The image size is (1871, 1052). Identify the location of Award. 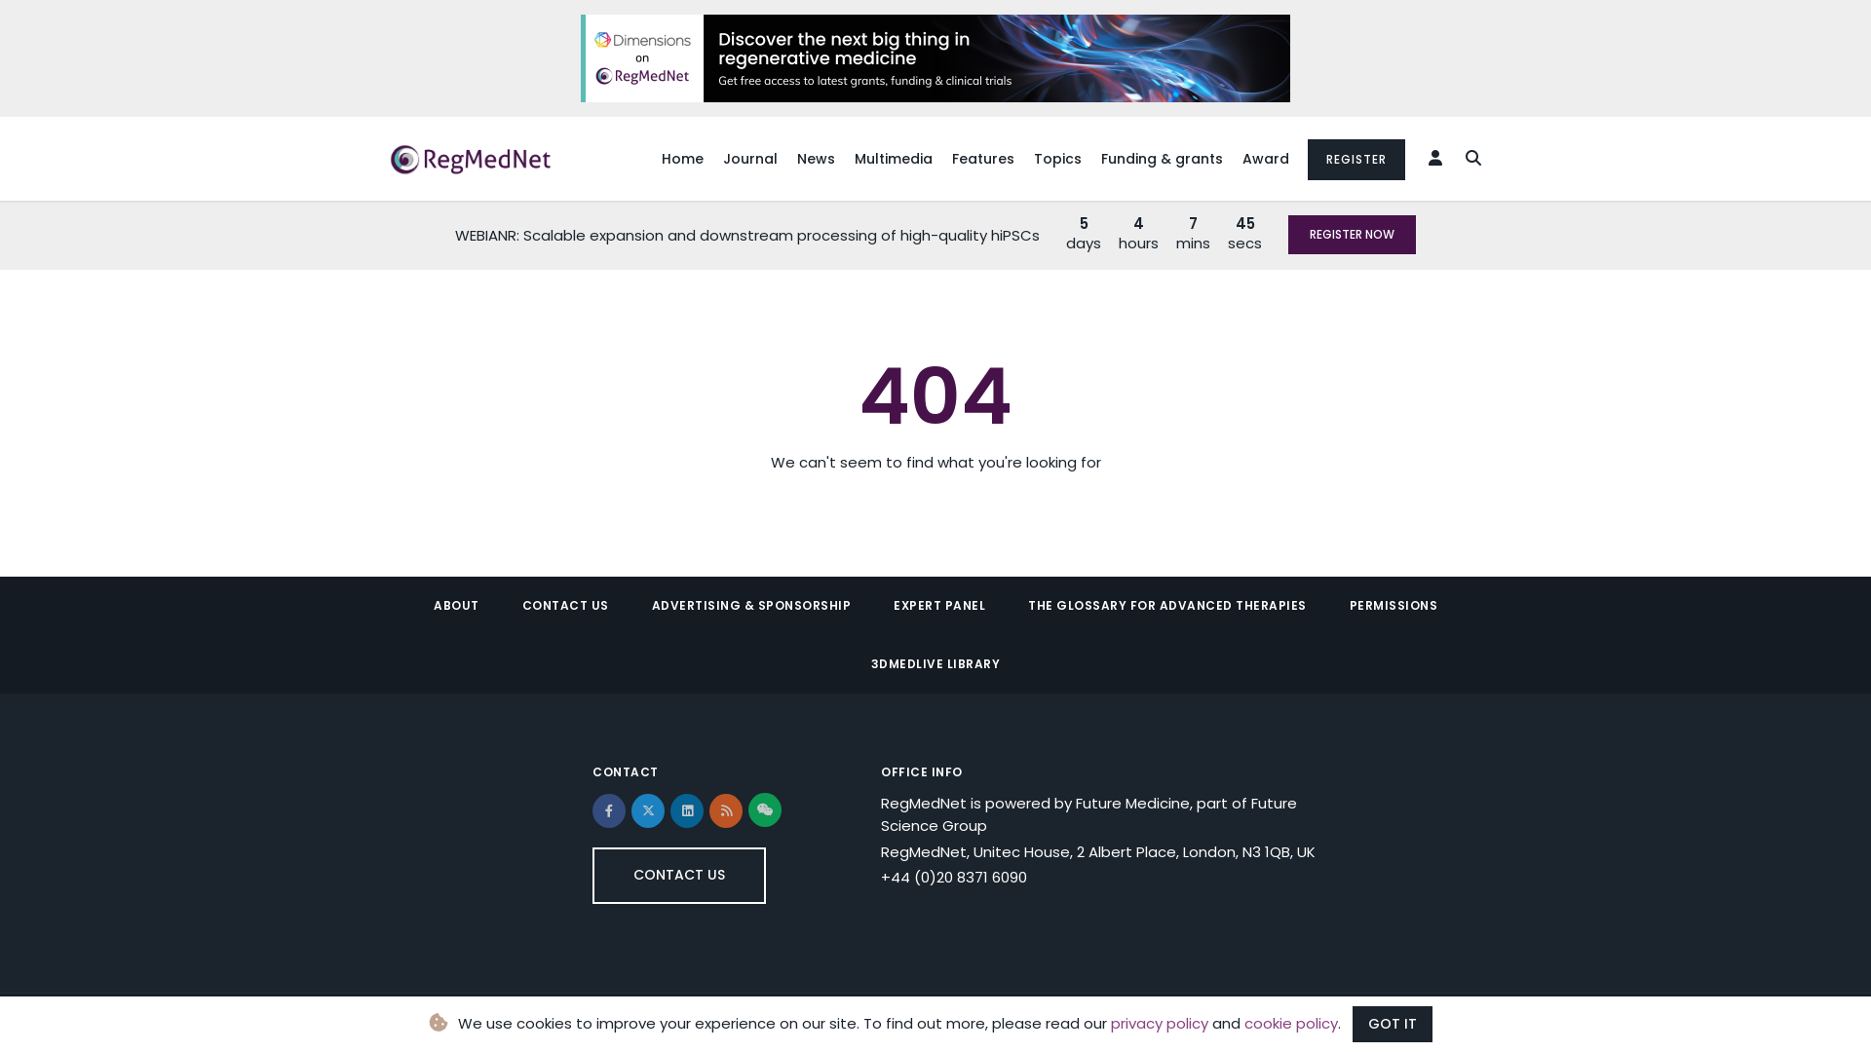
(1266, 159).